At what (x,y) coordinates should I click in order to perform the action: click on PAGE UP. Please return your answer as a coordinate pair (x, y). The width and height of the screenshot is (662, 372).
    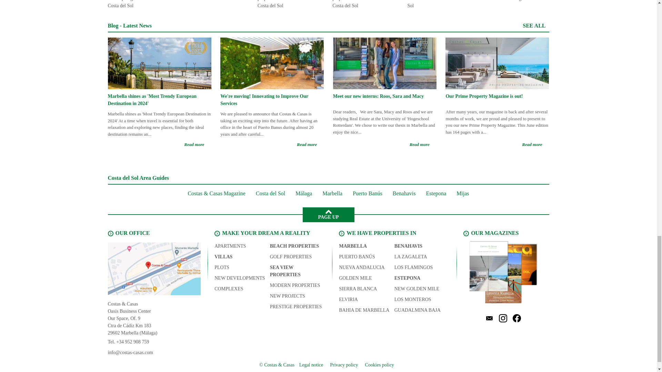
    Looking at the image, I should click on (328, 214).